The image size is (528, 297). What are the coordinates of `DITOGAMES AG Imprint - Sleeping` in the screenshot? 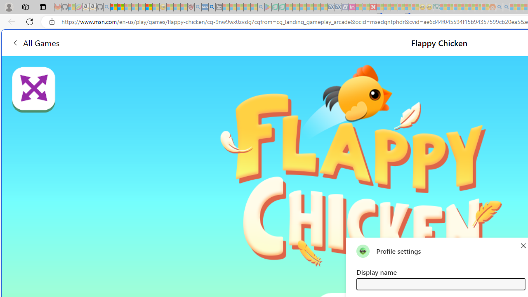 It's located at (436, 7).